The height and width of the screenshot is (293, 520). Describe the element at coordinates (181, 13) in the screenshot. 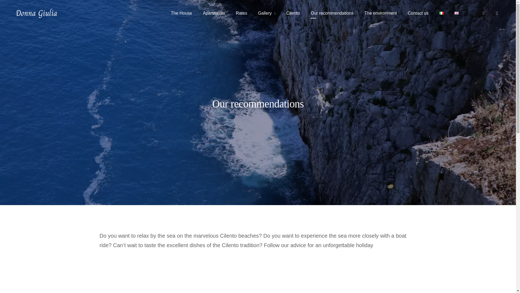

I see `The House` at that location.